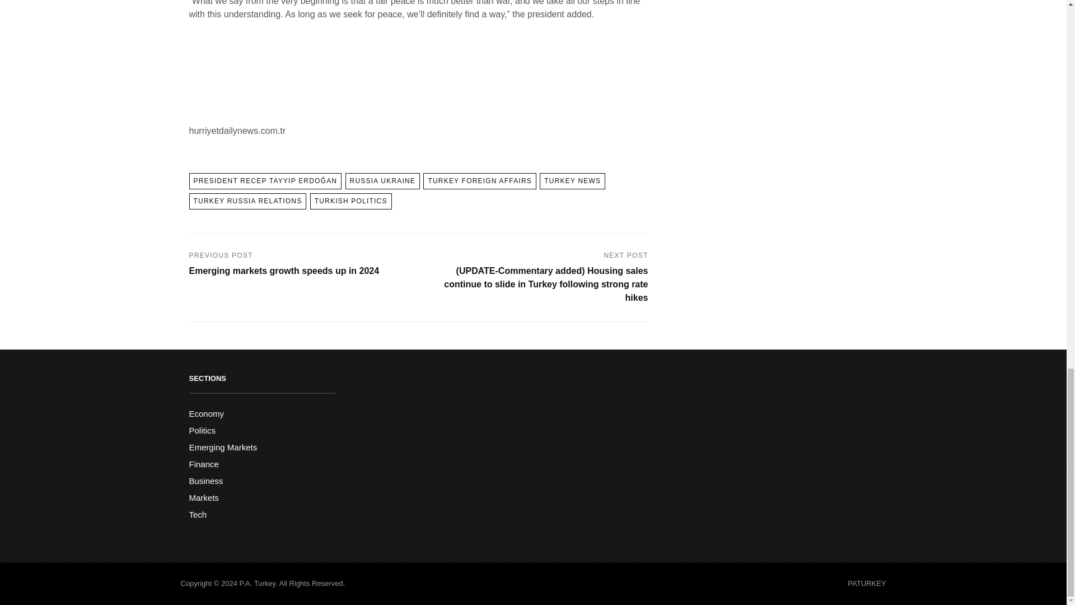 This screenshot has width=1075, height=605. Describe the element at coordinates (382, 181) in the screenshot. I see `RUSSIA UKRAINE` at that location.